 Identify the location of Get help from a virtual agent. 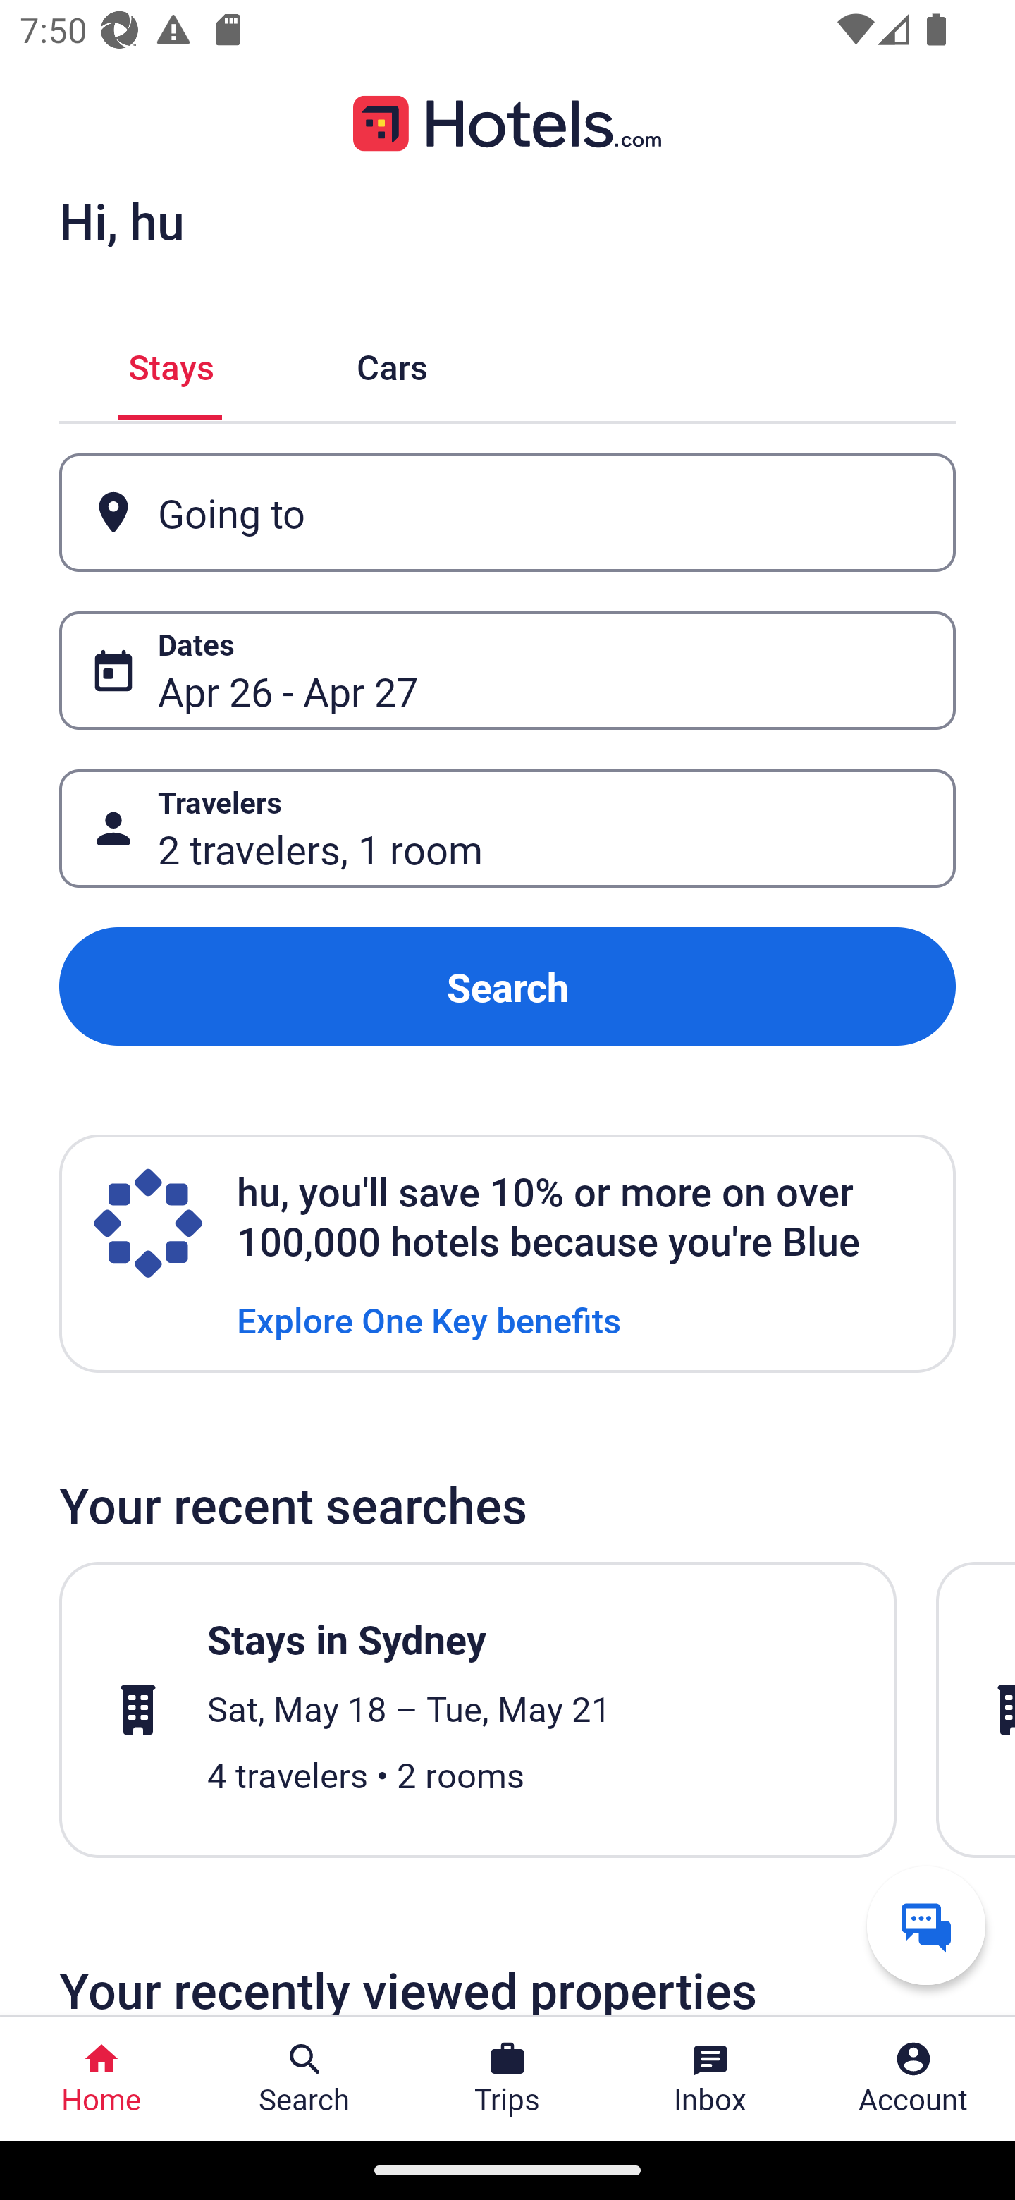
(926, 1925).